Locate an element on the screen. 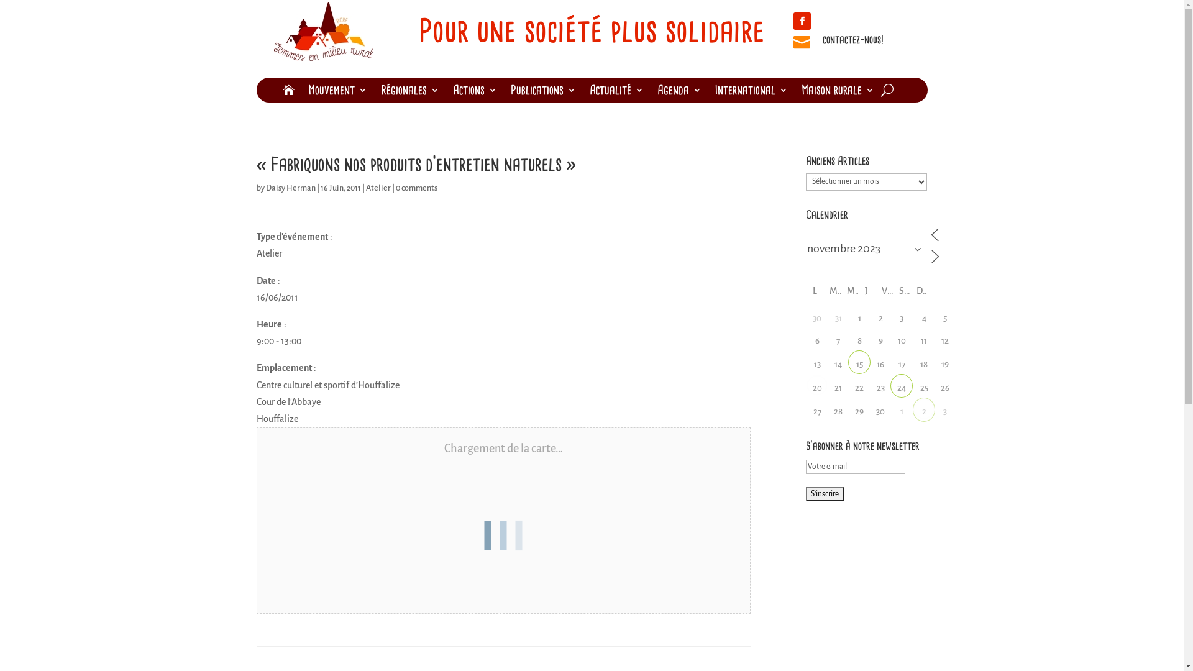  Atelier is located at coordinates (378, 188).